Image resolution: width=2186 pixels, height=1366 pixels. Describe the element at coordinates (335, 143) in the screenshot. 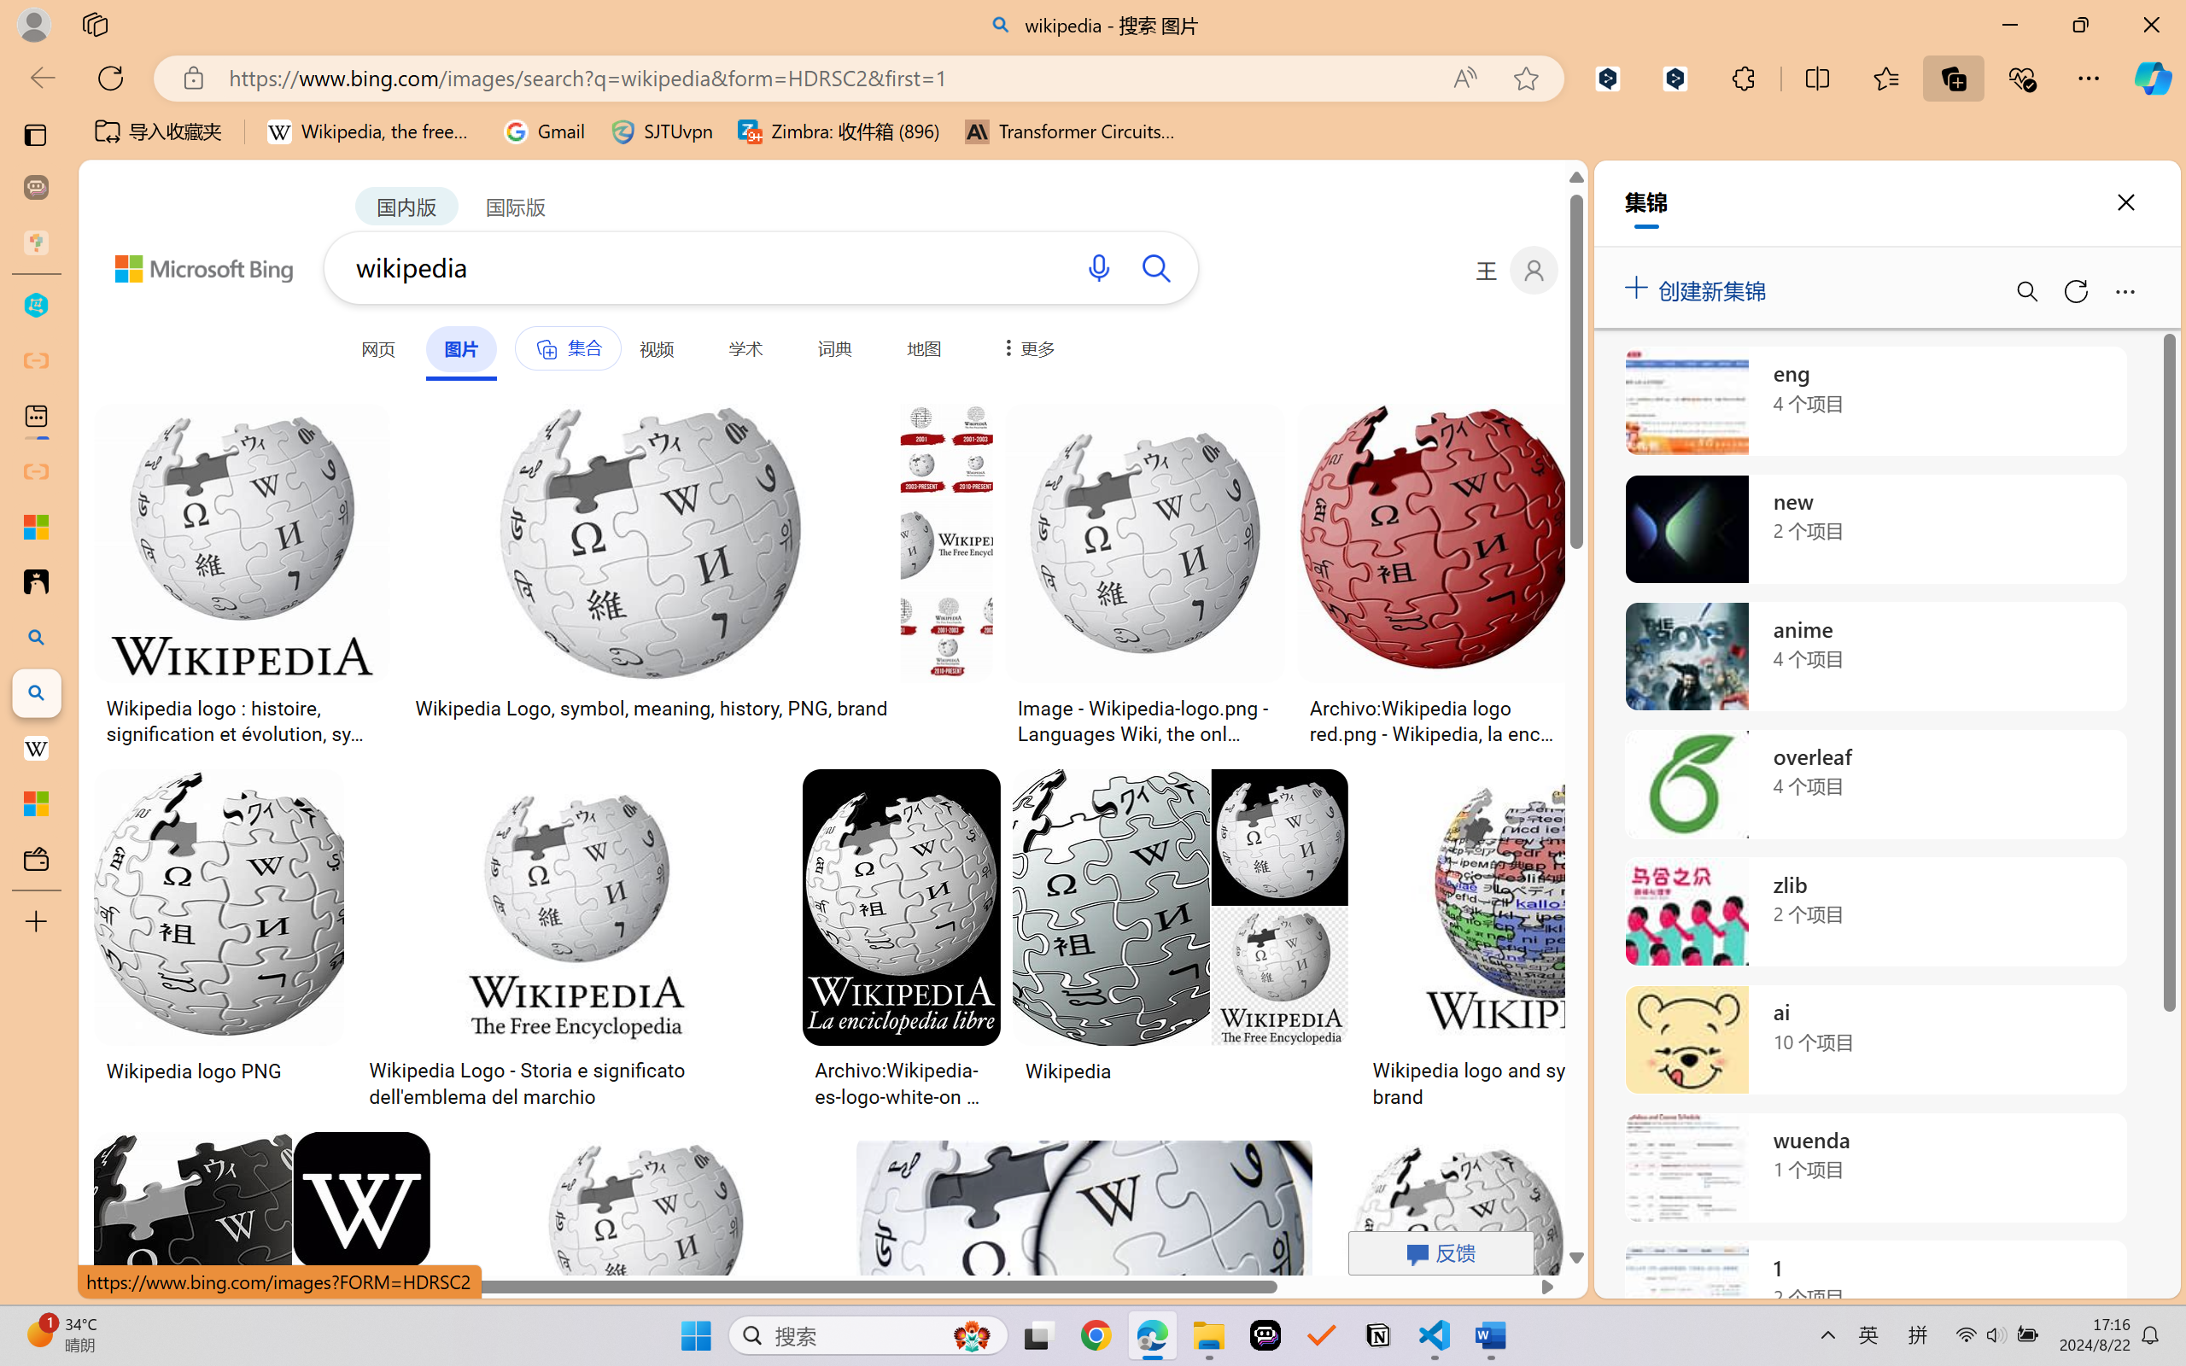

I see `Color & Contrast` at that location.